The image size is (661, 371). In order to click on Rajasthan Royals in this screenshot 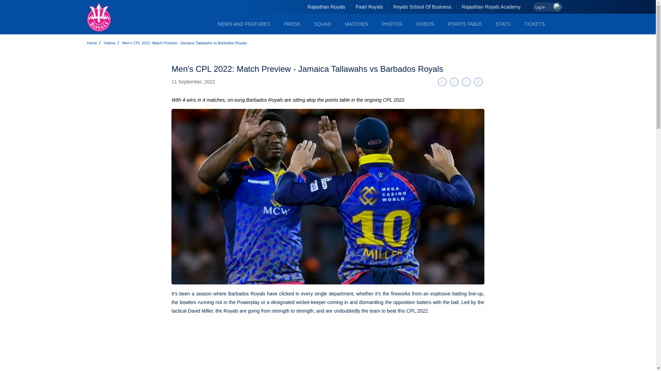, I will do `click(326, 7)`.